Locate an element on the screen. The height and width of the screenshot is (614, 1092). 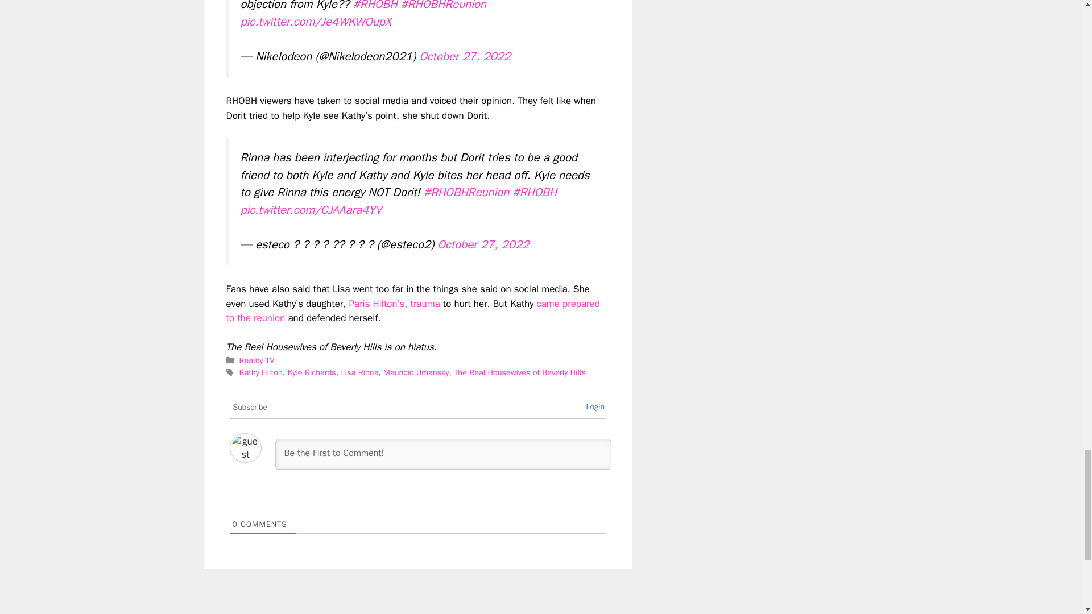
Kathy Hilton is located at coordinates (260, 372).